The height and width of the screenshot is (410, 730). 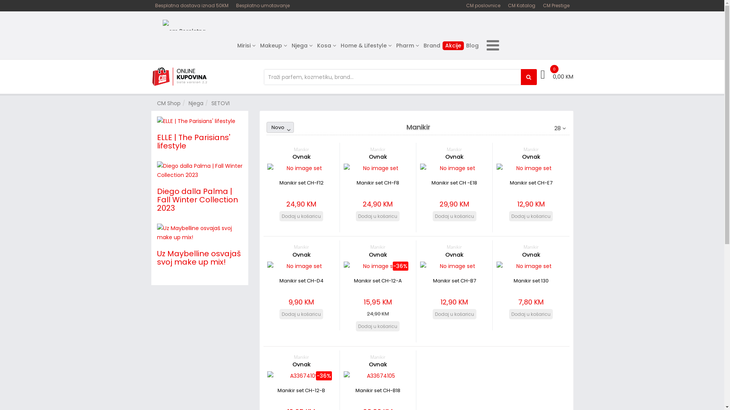 I want to click on Manikir, so click(x=454, y=149).